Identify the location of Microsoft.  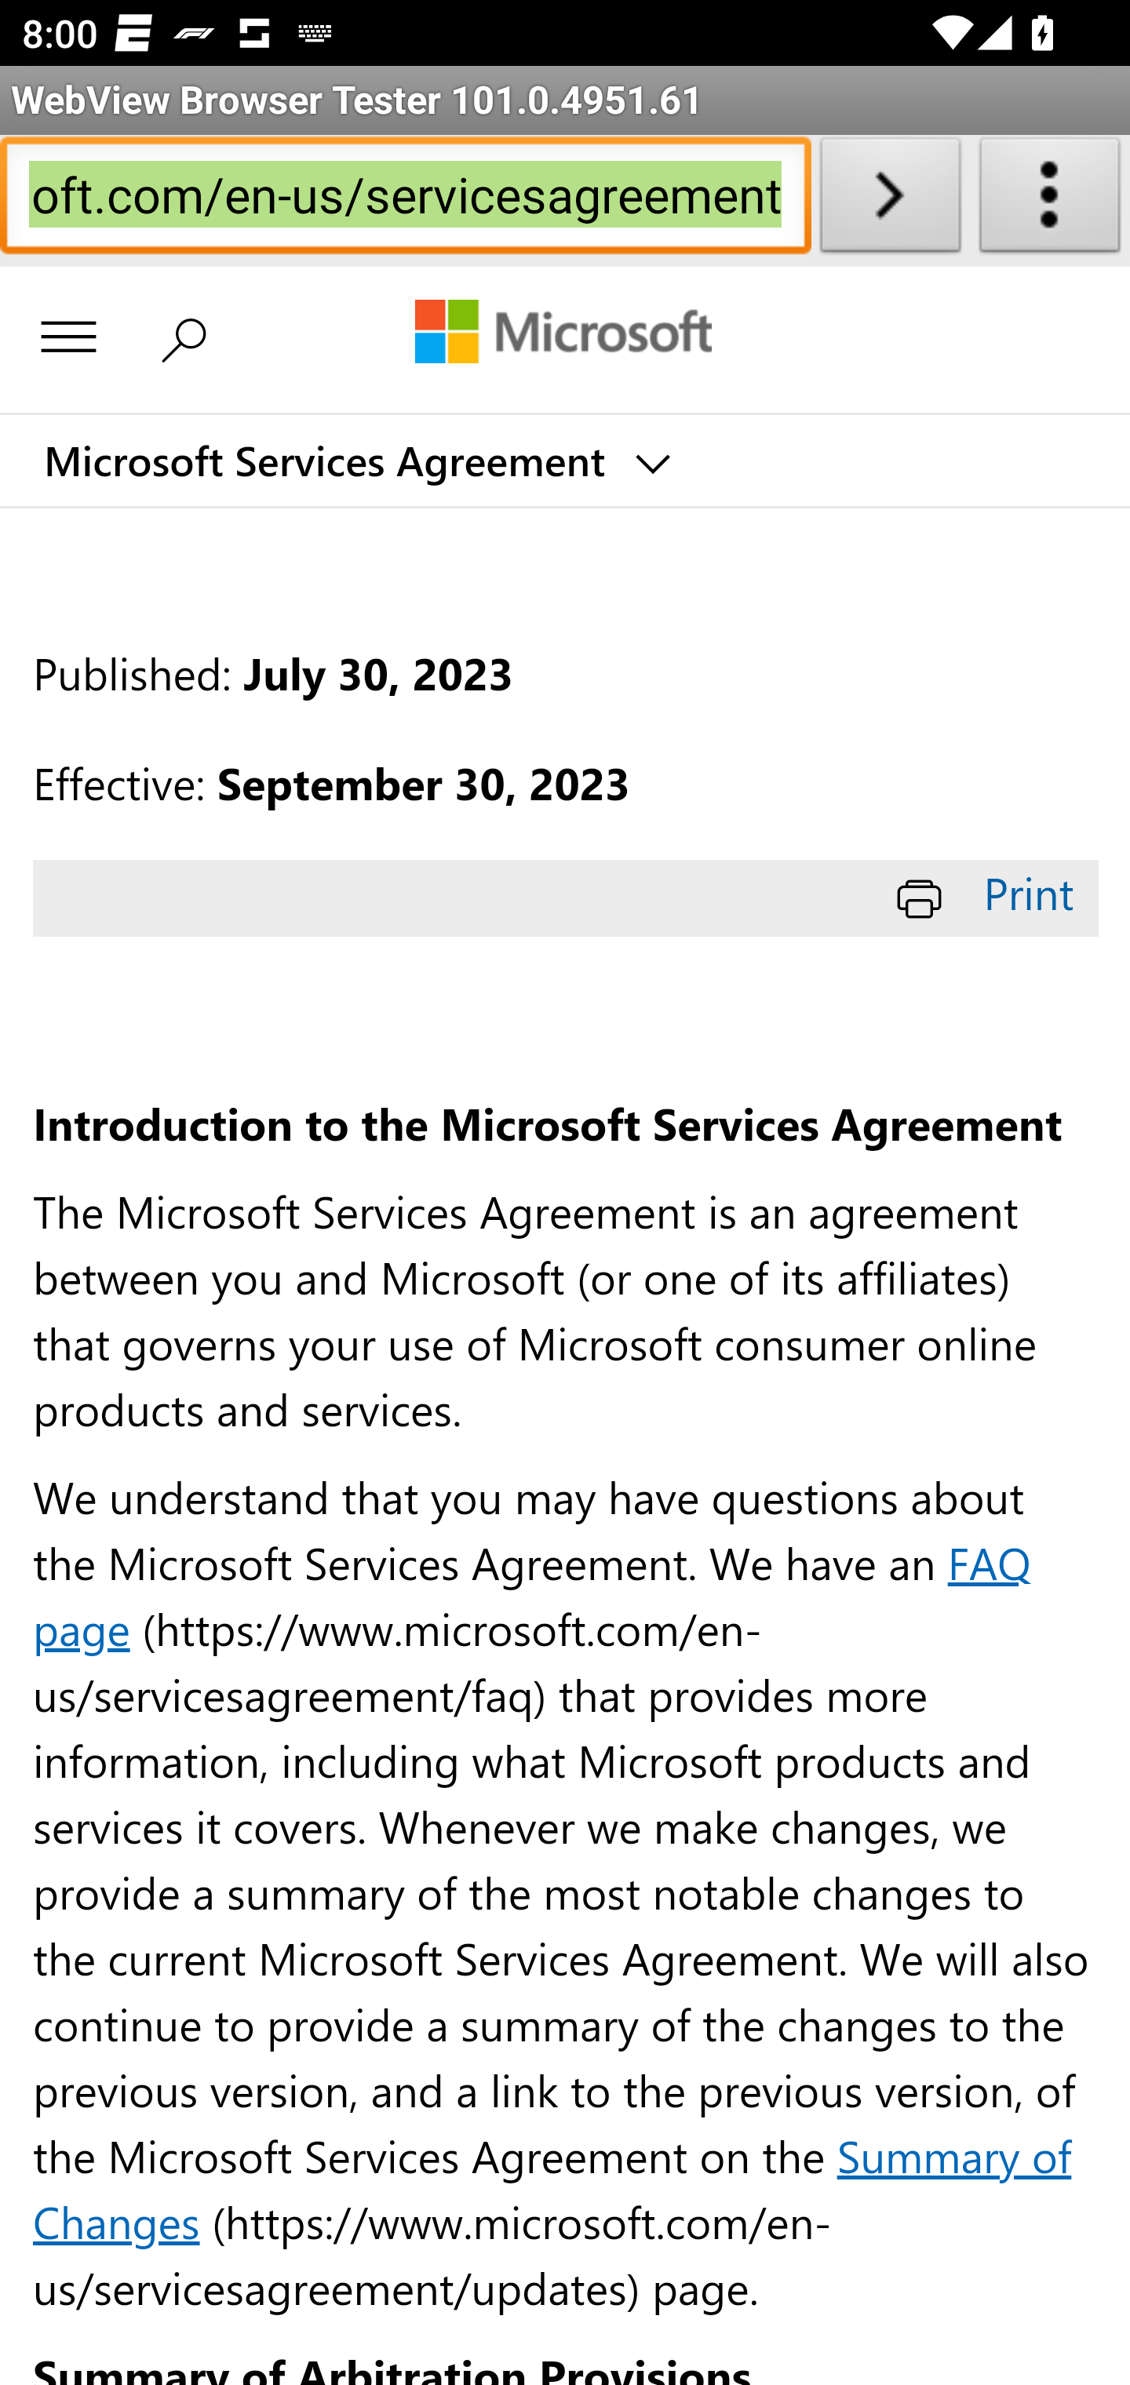
(563, 334).